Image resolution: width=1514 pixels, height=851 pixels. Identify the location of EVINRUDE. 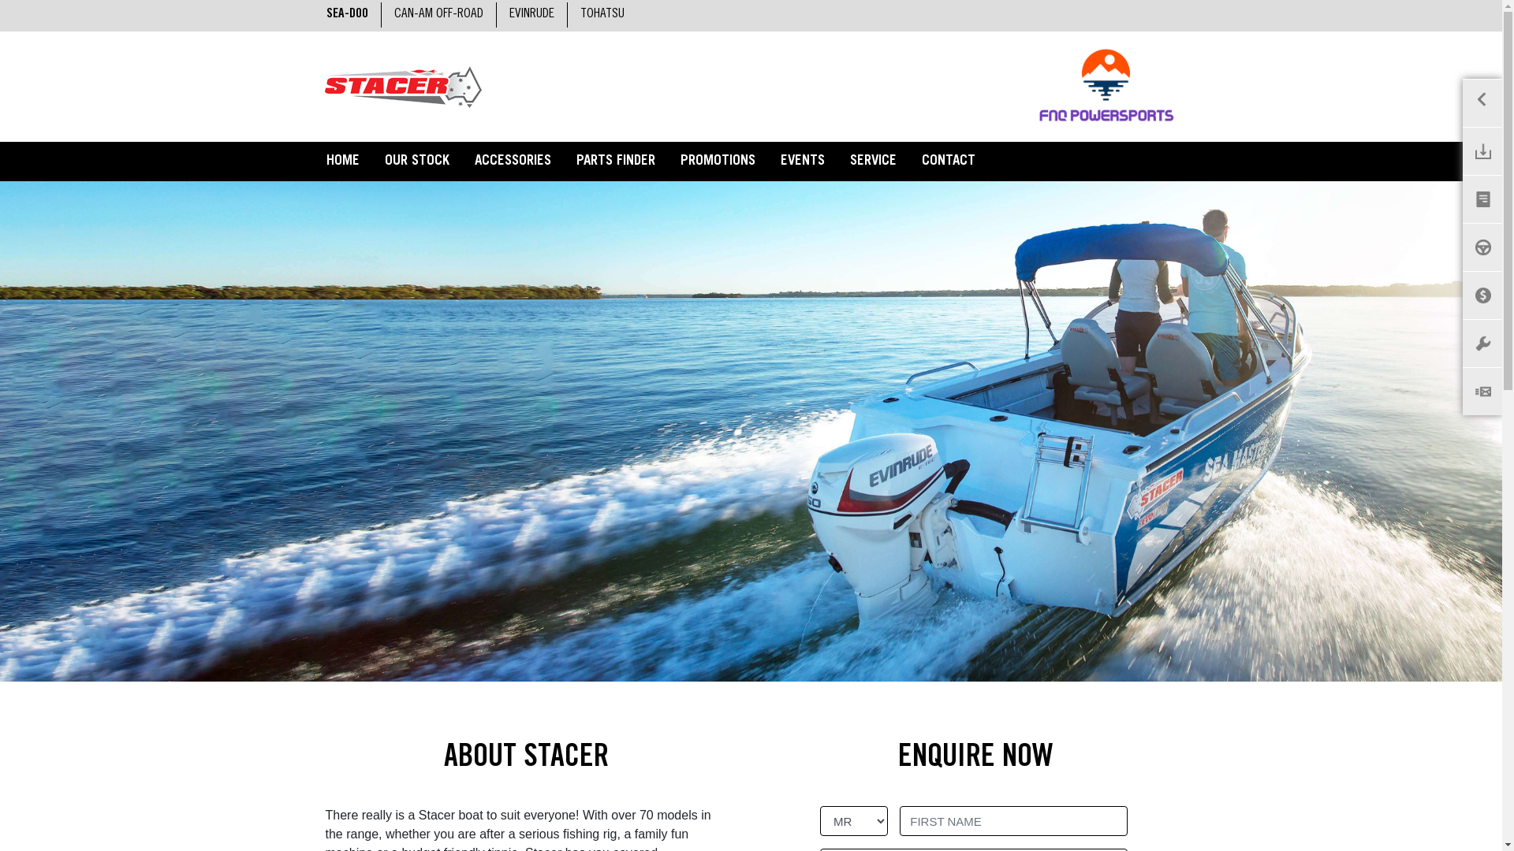
(531, 14).